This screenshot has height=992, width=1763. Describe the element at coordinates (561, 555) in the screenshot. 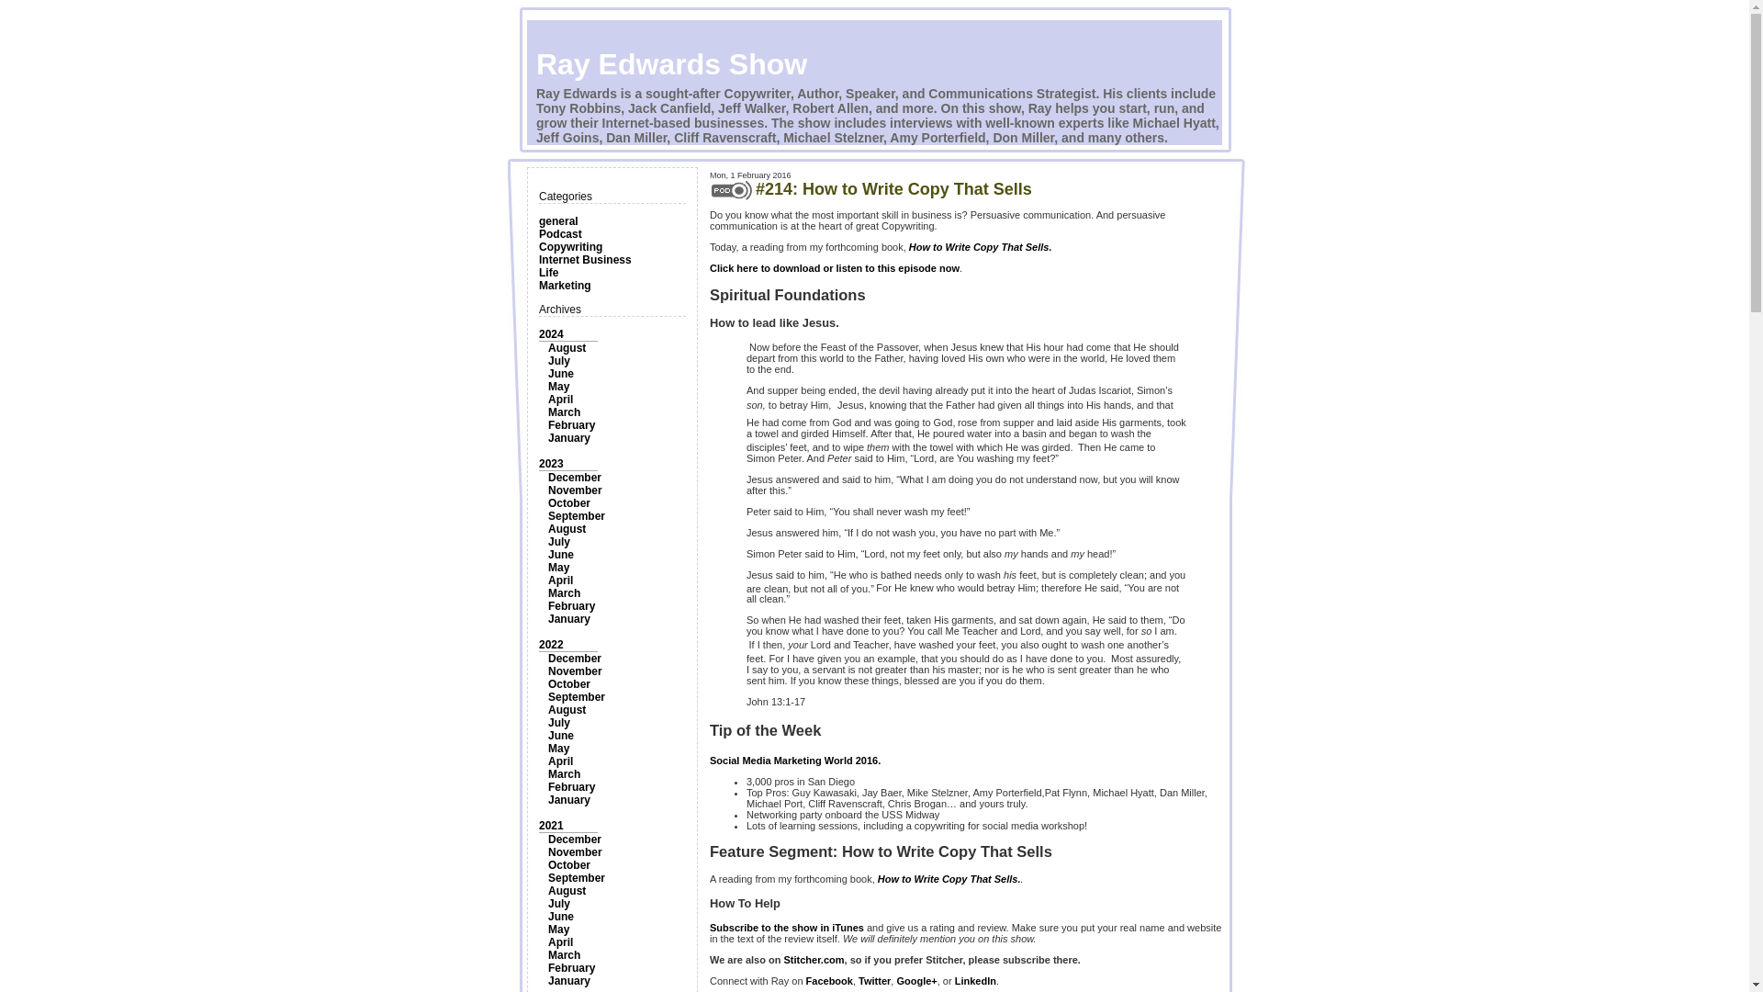

I see `June` at that location.